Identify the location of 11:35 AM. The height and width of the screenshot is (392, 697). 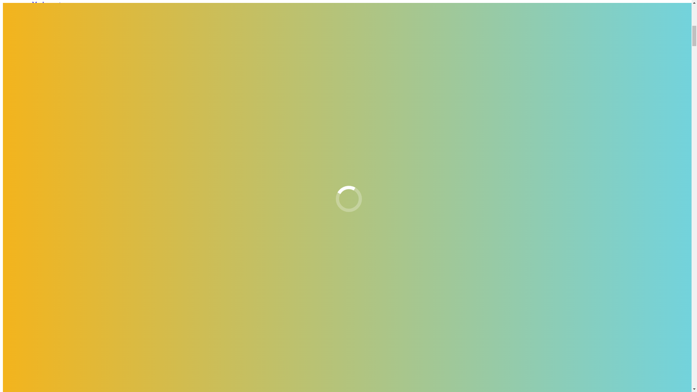
(102, 338).